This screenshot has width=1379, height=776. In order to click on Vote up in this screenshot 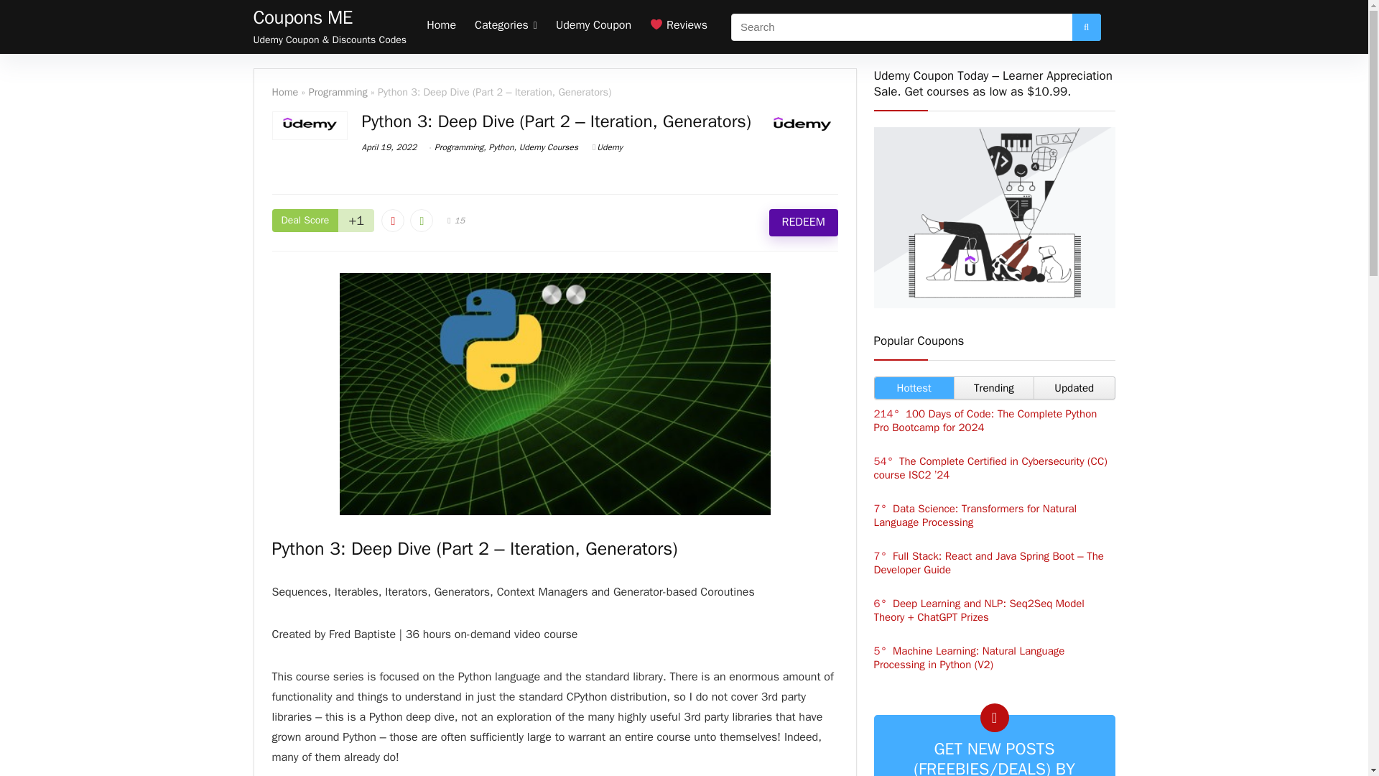, I will do `click(421, 220)`.